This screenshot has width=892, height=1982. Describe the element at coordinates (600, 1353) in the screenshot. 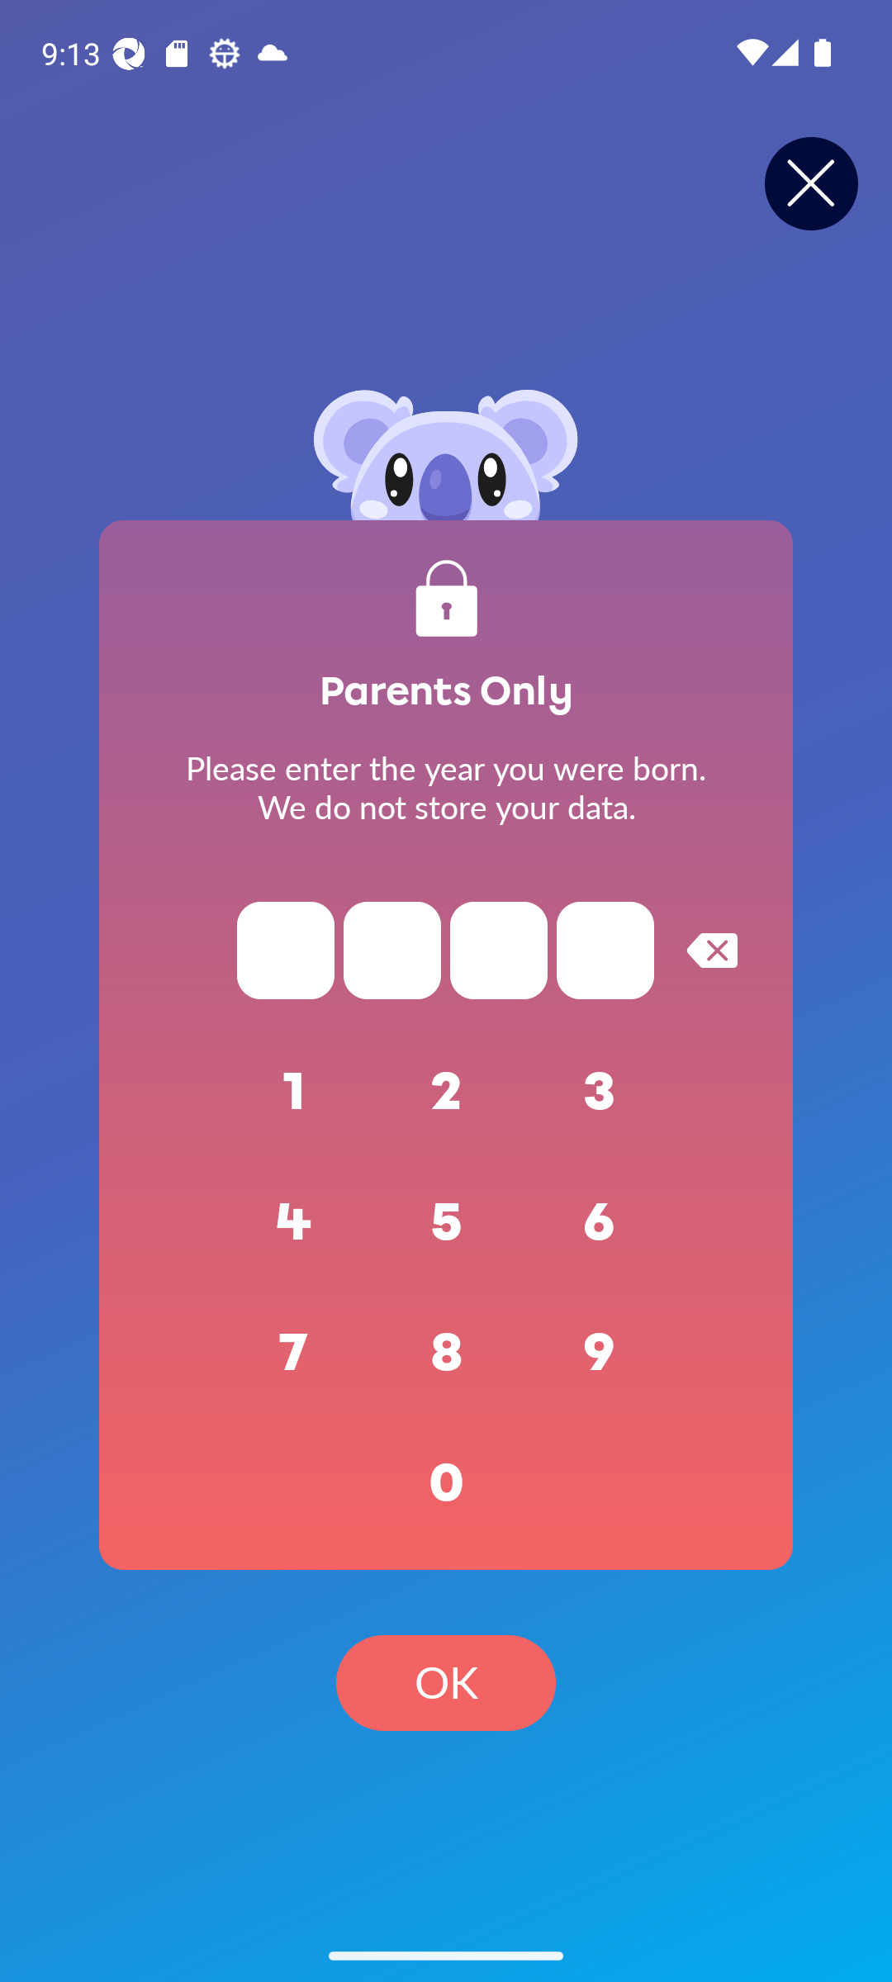

I see `9` at that location.